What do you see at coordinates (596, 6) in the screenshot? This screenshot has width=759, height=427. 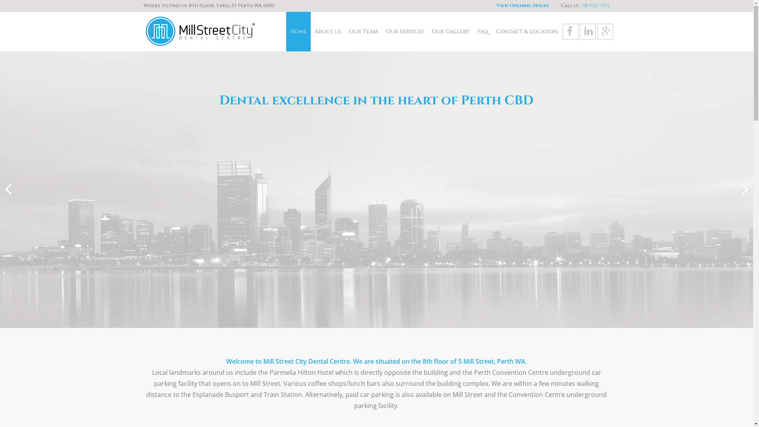 I see `08 9321 7952` at bounding box center [596, 6].